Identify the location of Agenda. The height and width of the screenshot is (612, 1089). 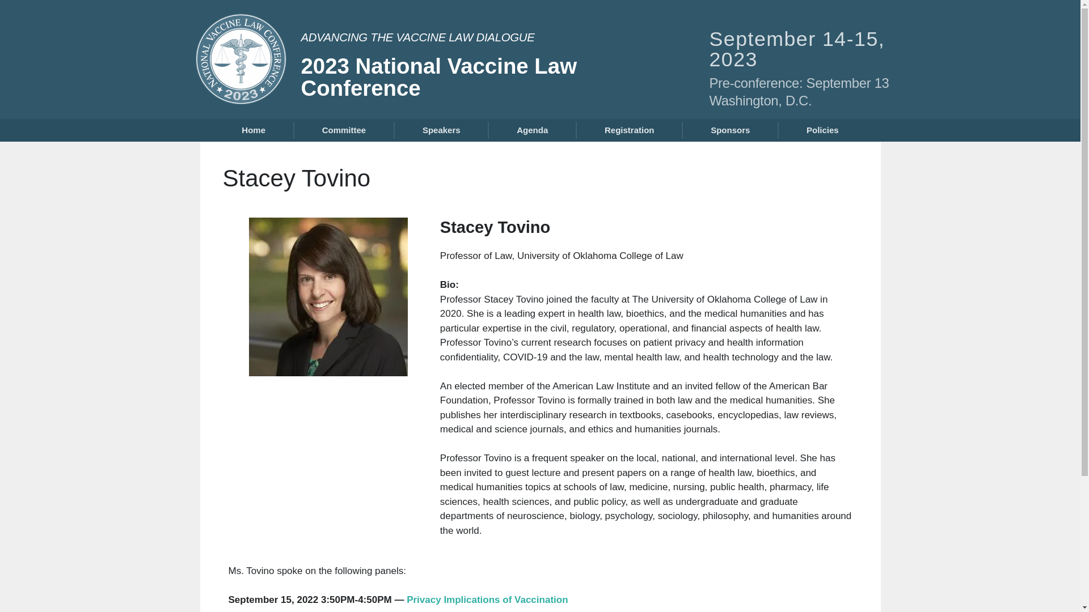
(532, 130).